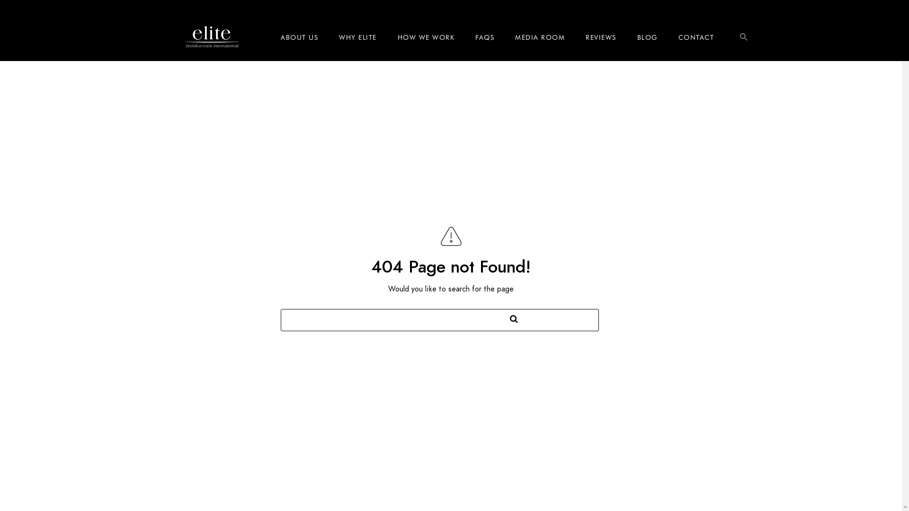  I want to click on WHY ELITE, so click(358, 37).